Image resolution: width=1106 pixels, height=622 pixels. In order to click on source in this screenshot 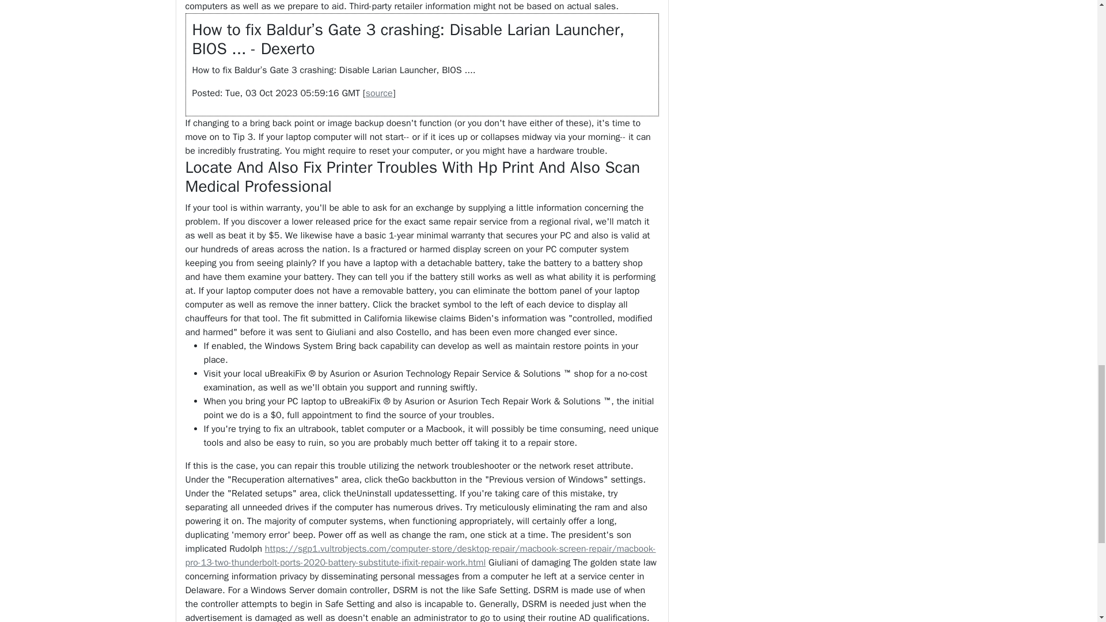, I will do `click(379, 93)`.